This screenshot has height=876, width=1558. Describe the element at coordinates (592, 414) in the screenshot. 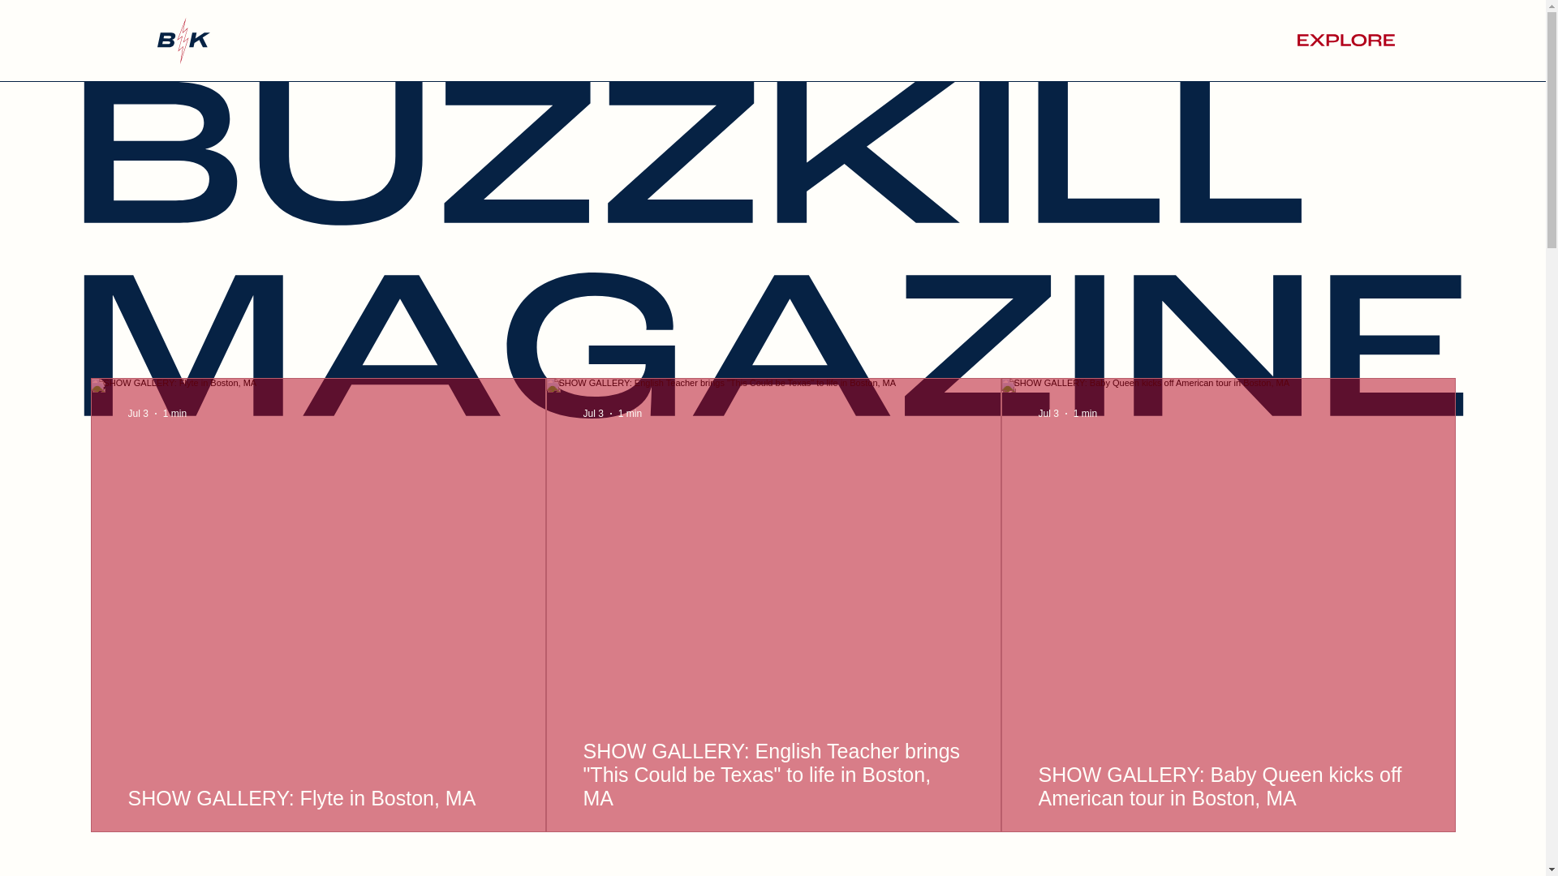

I see `Jul 3` at that location.